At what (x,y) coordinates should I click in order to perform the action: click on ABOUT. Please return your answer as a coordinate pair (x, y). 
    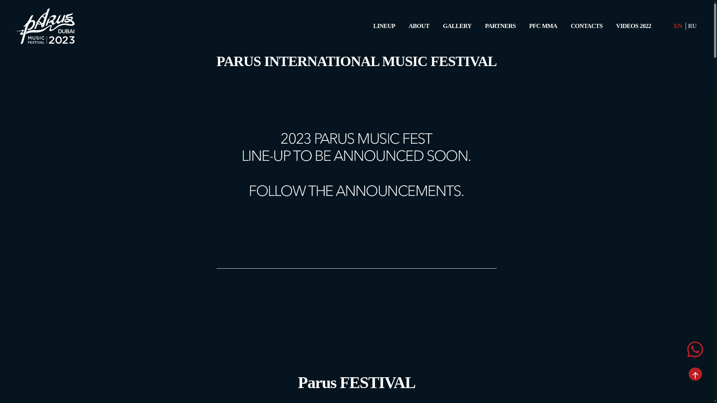
    Looking at the image, I should click on (419, 26).